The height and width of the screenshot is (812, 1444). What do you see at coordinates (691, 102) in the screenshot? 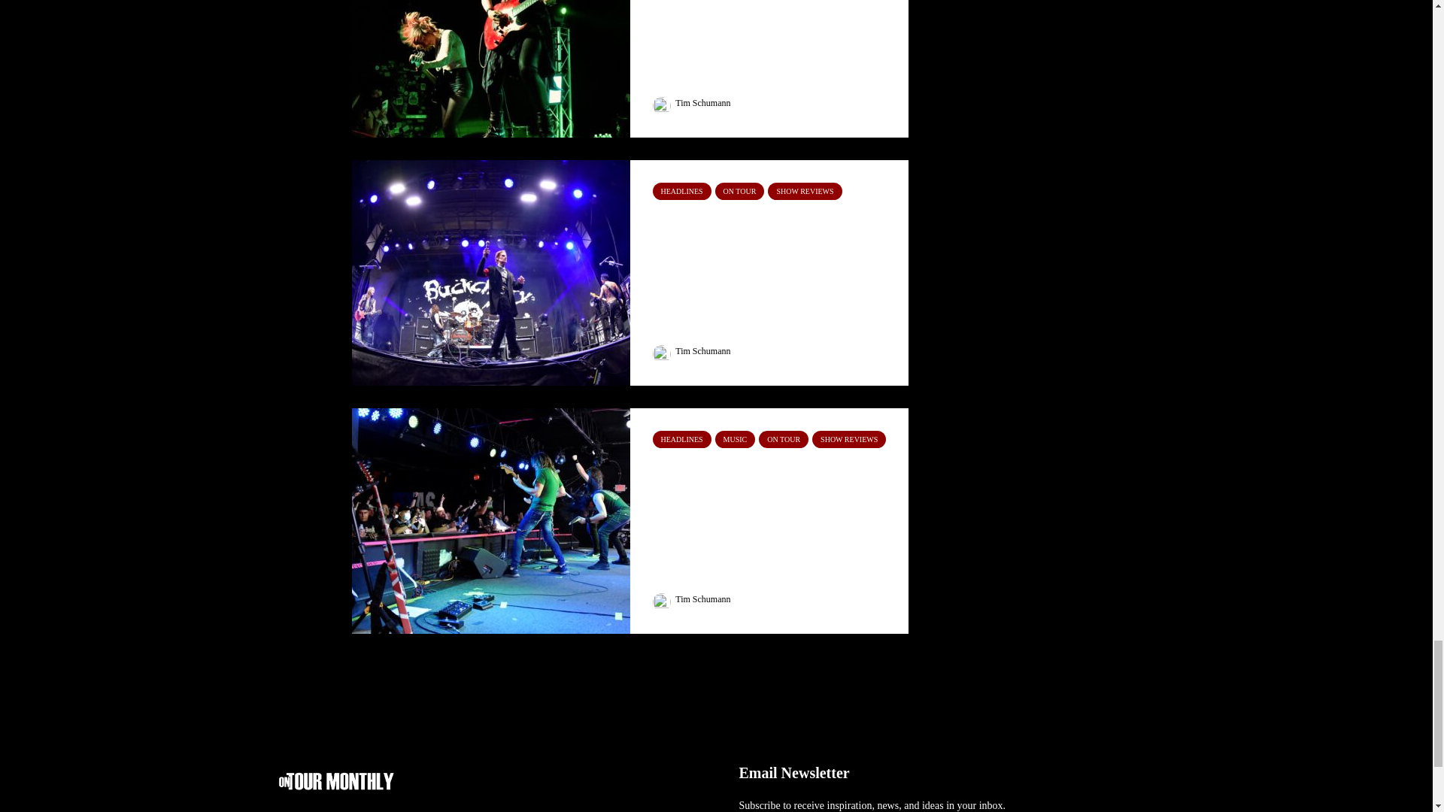
I see `Tim Schumann` at bounding box center [691, 102].